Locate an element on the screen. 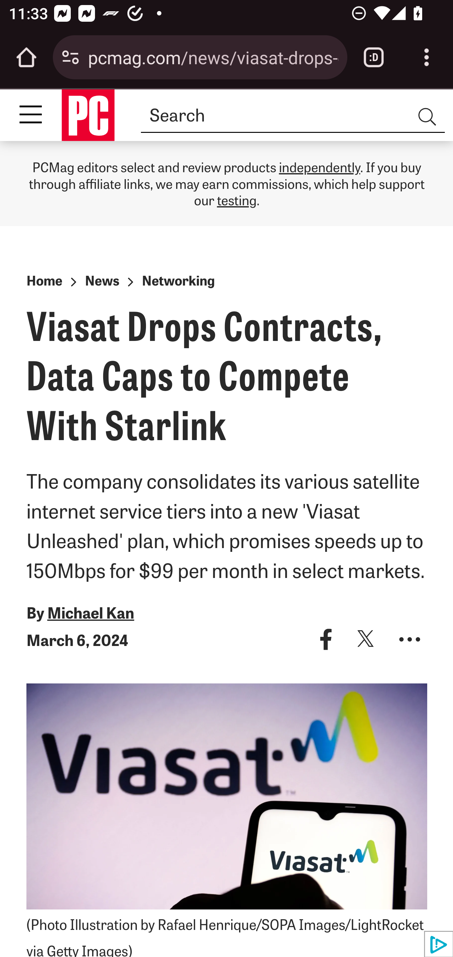 Image resolution: width=453 pixels, height=957 pixels. Networking is located at coordinates (178, 280).